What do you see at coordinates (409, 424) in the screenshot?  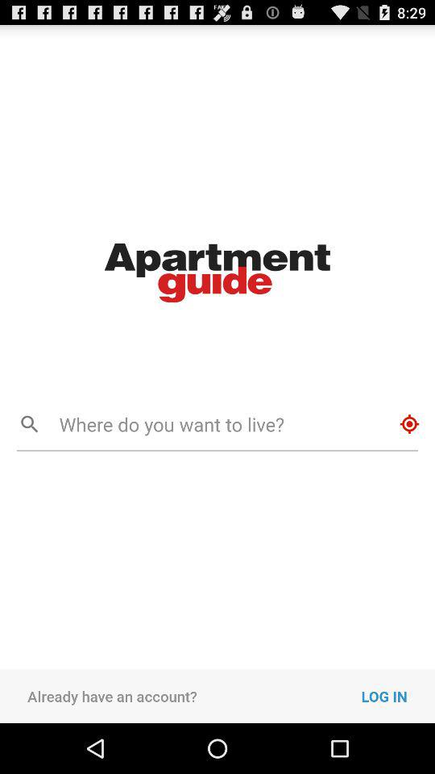 I see `select your position through gps` at bounding box center [409, 424].